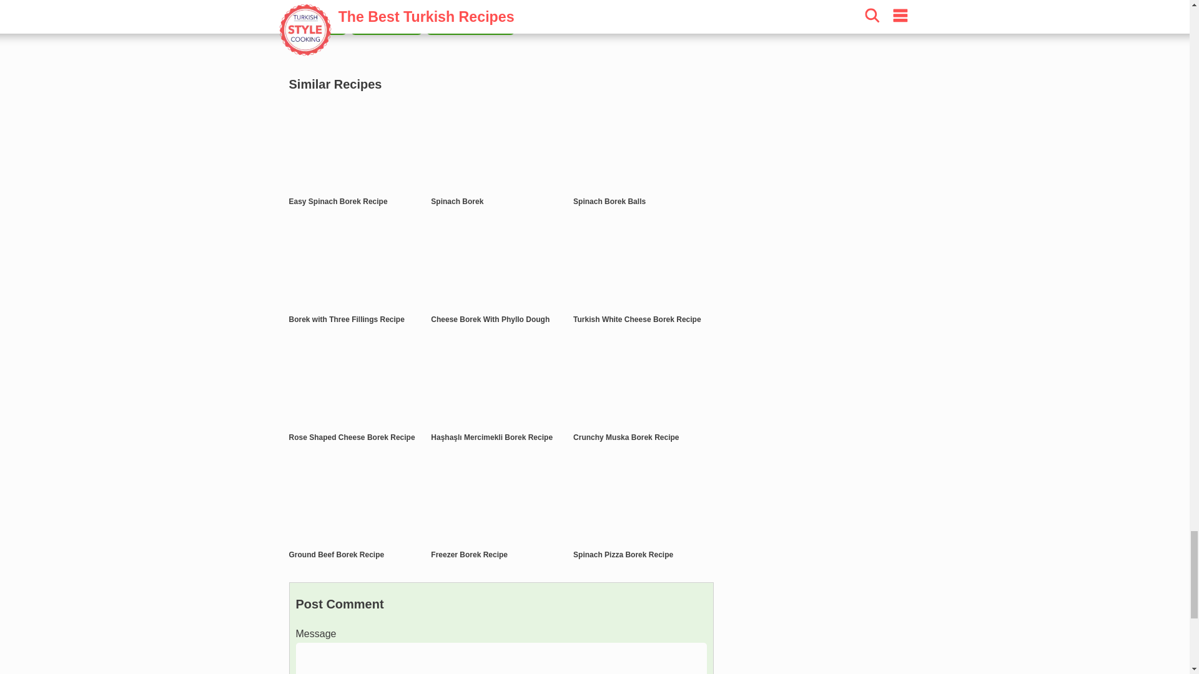 The height and width of the screenshot is (674, 1199). What do you see at coordinates (317, 26) in the screenshot?
I see `borek recipe` at bounding box center [317, 26].